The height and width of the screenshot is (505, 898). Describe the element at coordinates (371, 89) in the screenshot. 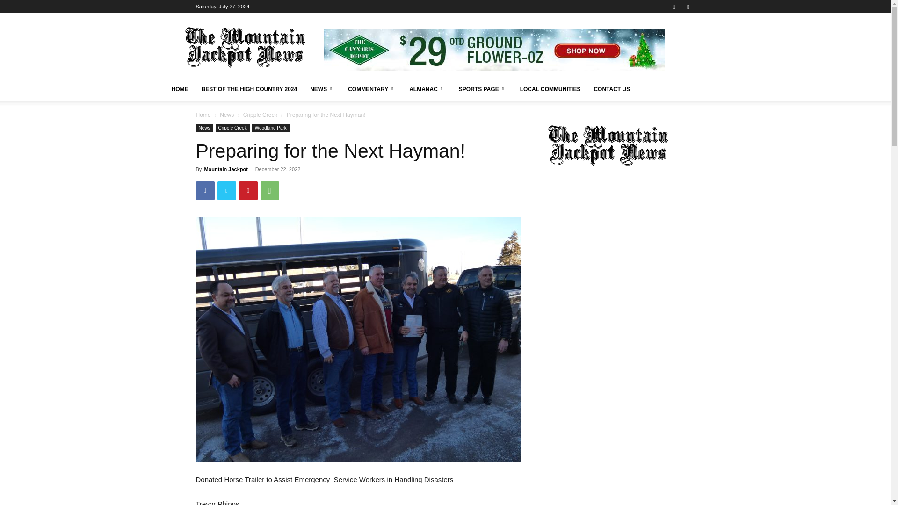

I see `COMMENTARY` at that location.